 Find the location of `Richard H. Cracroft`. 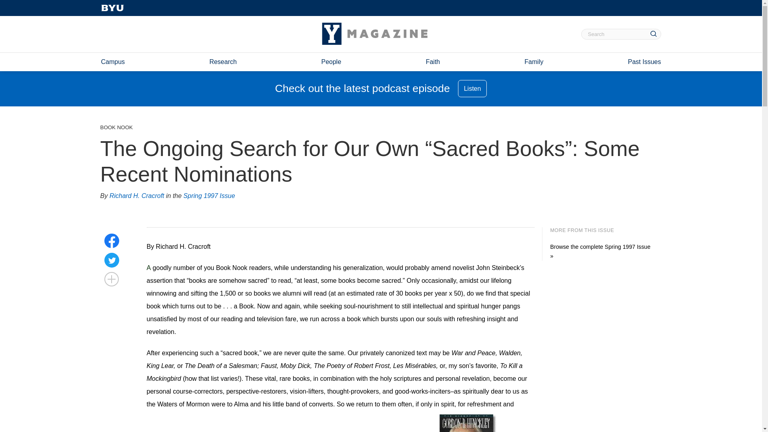

Richard H. Cracroft is located at coordinates (137, 196).